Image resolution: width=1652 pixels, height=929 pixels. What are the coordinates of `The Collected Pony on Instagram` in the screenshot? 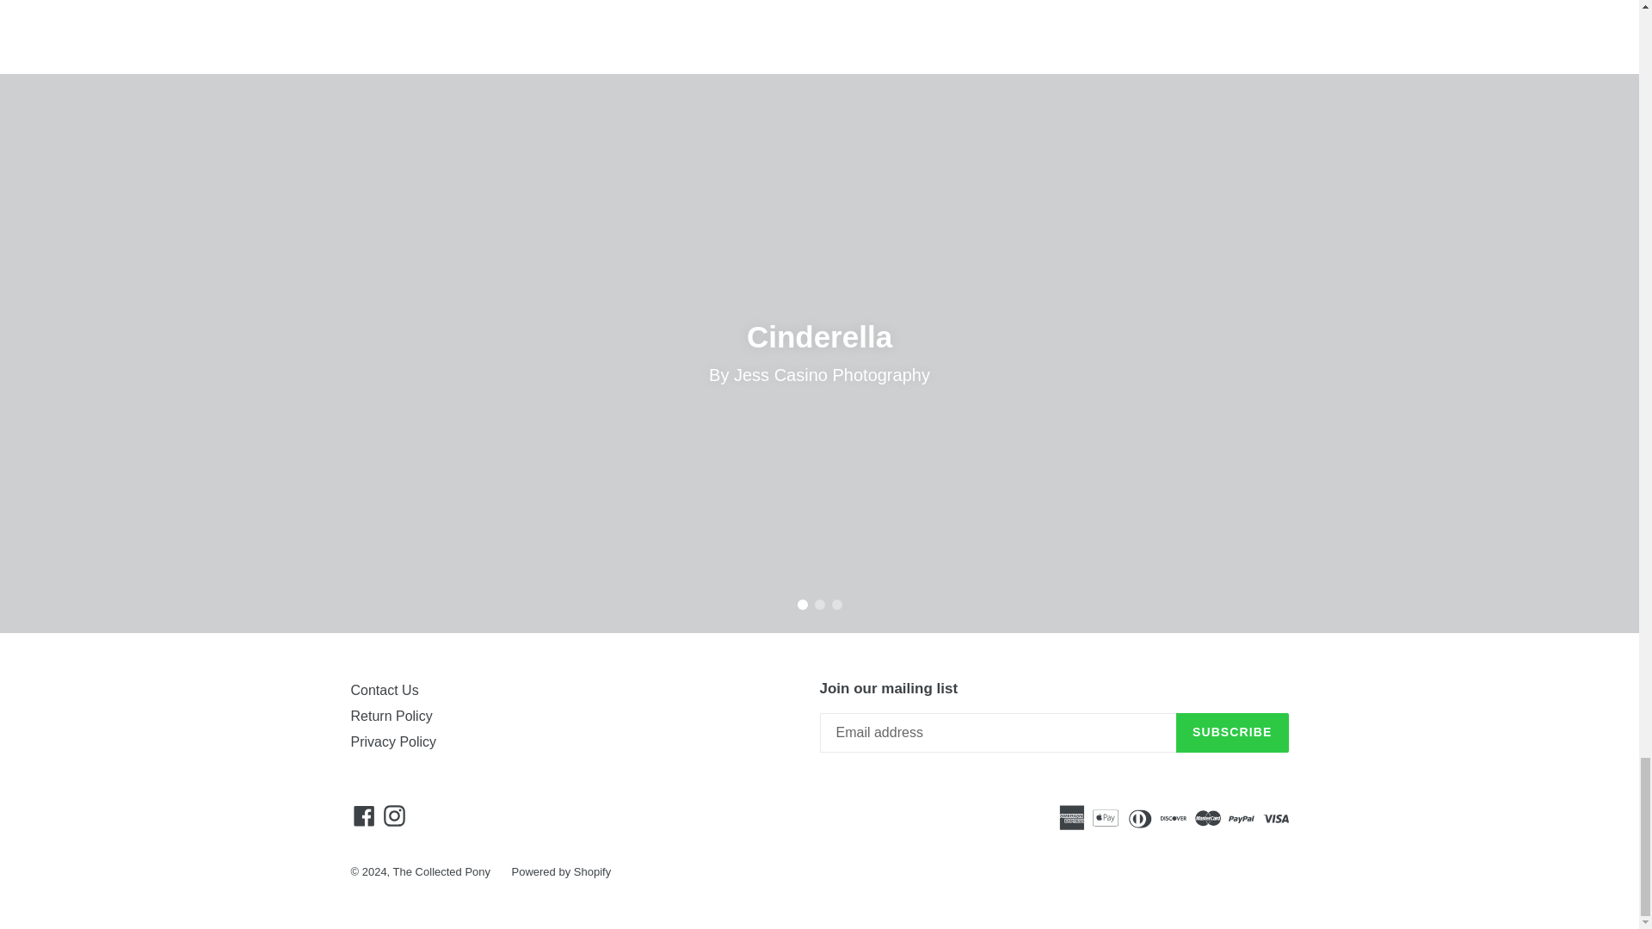 It's located at (394, 815).